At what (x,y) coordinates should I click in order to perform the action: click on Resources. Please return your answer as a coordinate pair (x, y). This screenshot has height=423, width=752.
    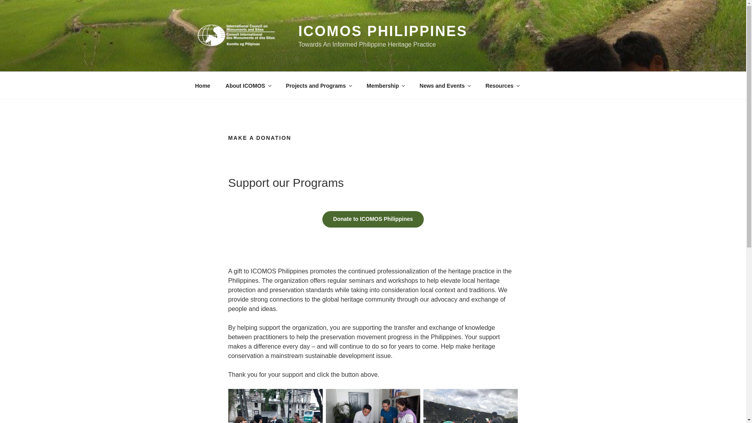
    Looking at the image, I should click on (502, 85).